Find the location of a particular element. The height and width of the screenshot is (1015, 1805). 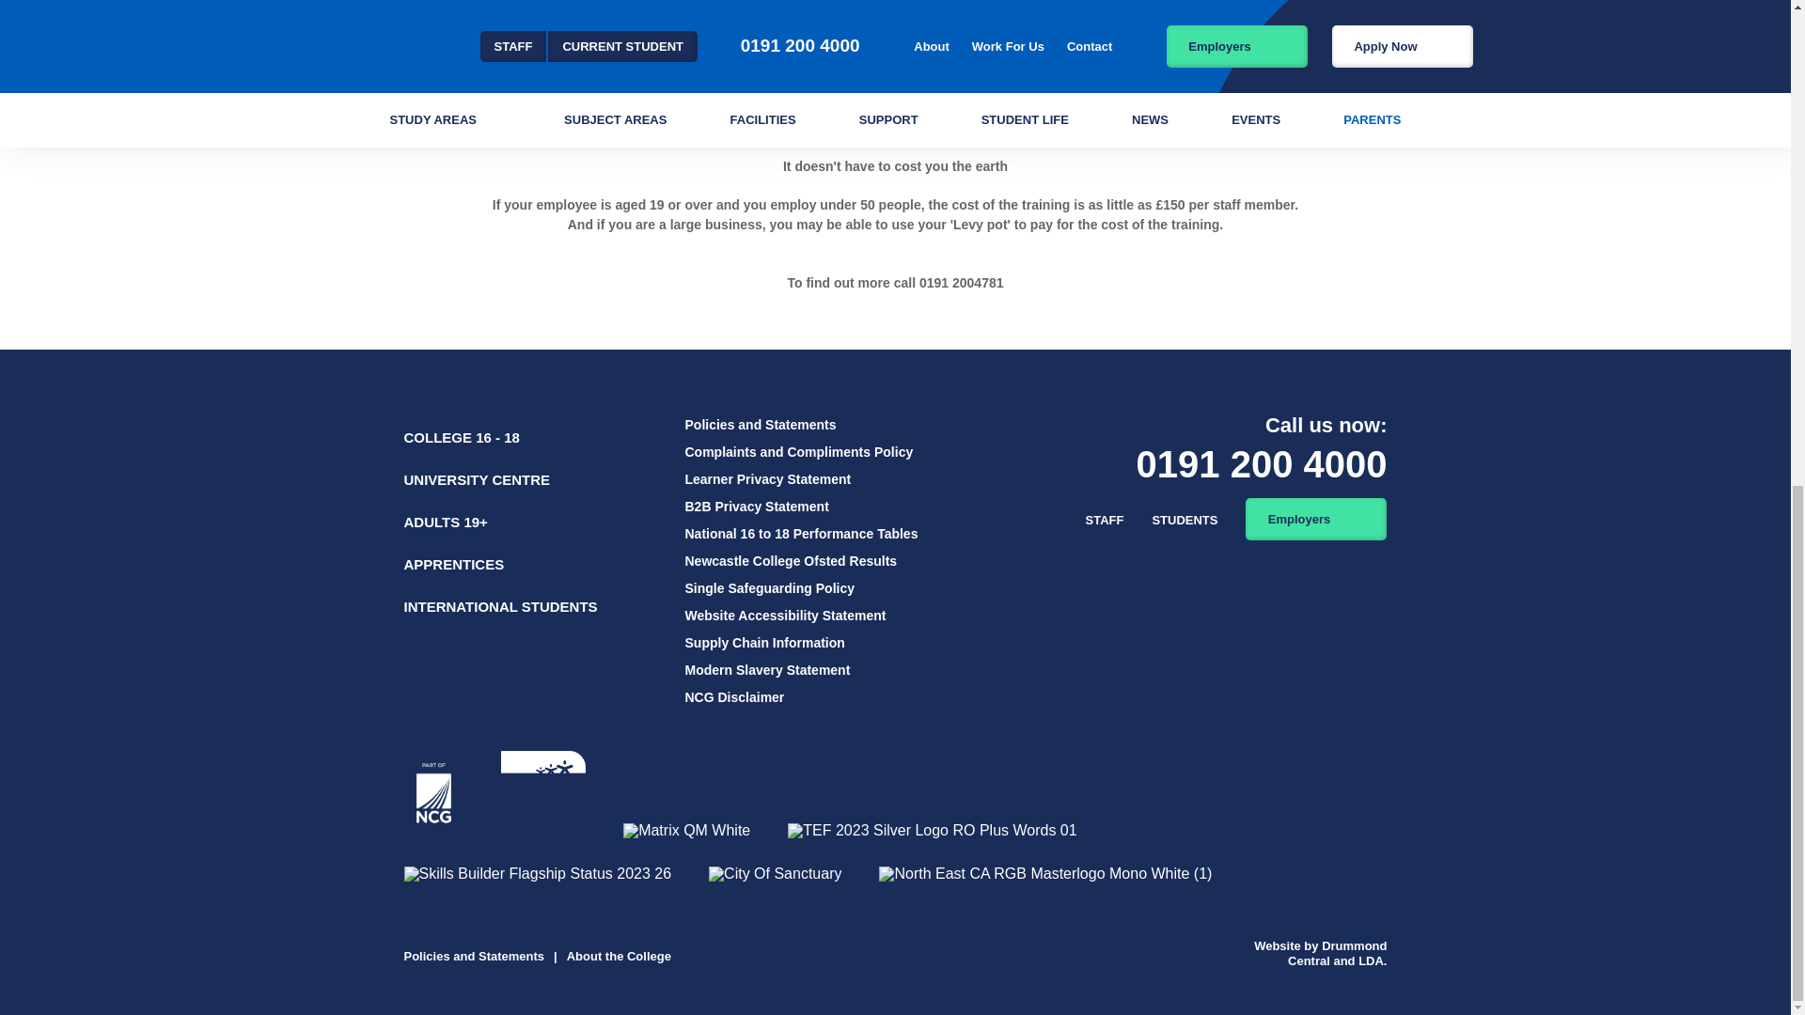

UNIVERSITY CENTRE is located at coordinates (478, 479).